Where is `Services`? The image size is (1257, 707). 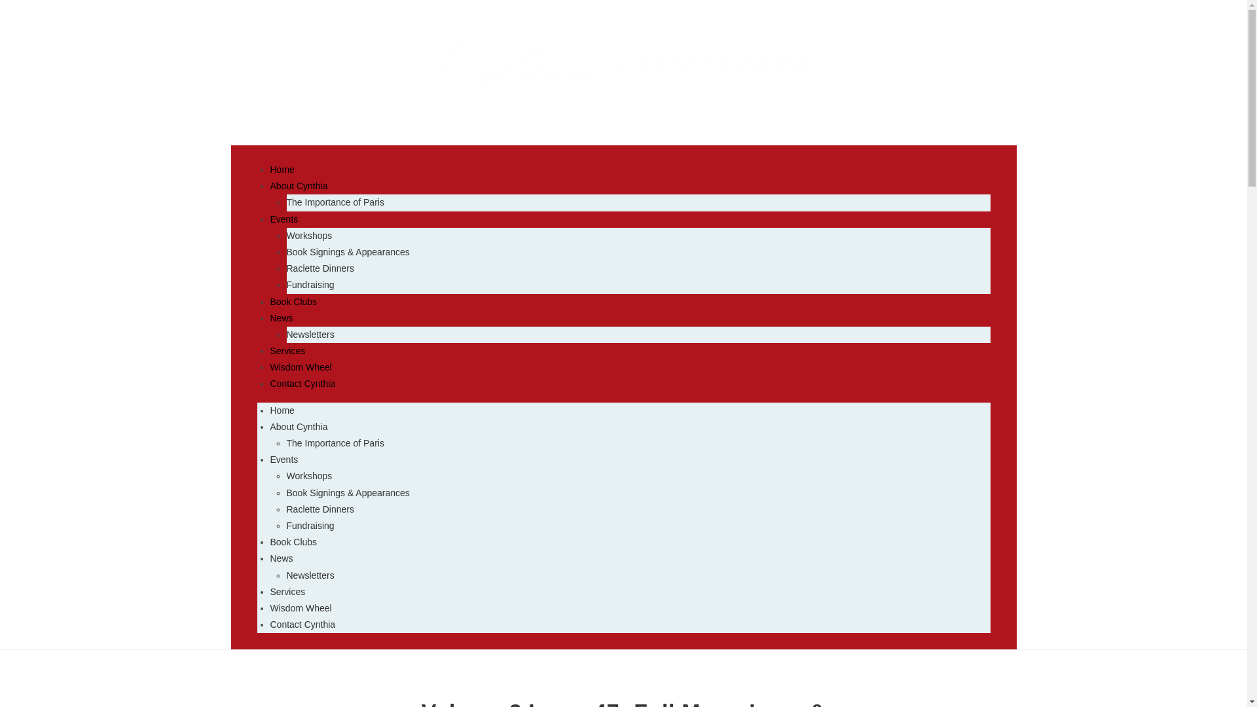
Services is located at coordinates (287, 351).